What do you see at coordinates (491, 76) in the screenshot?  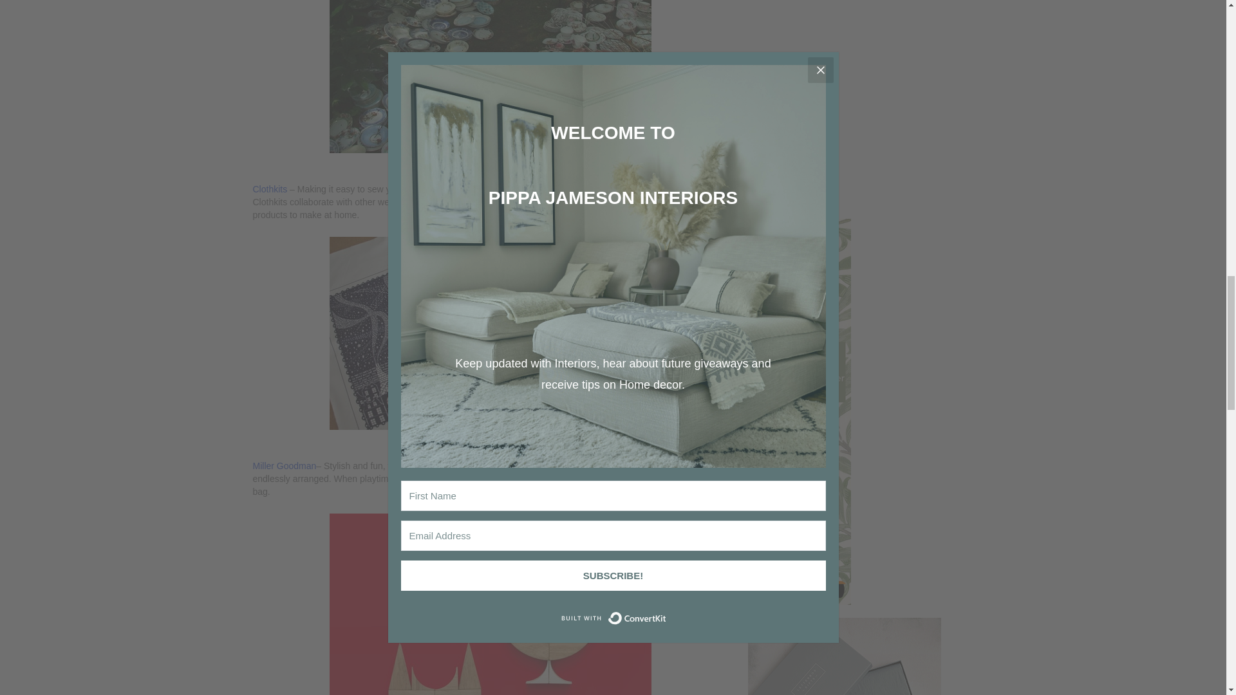 I see `Plate sorting` at bounding box center [491, 76].